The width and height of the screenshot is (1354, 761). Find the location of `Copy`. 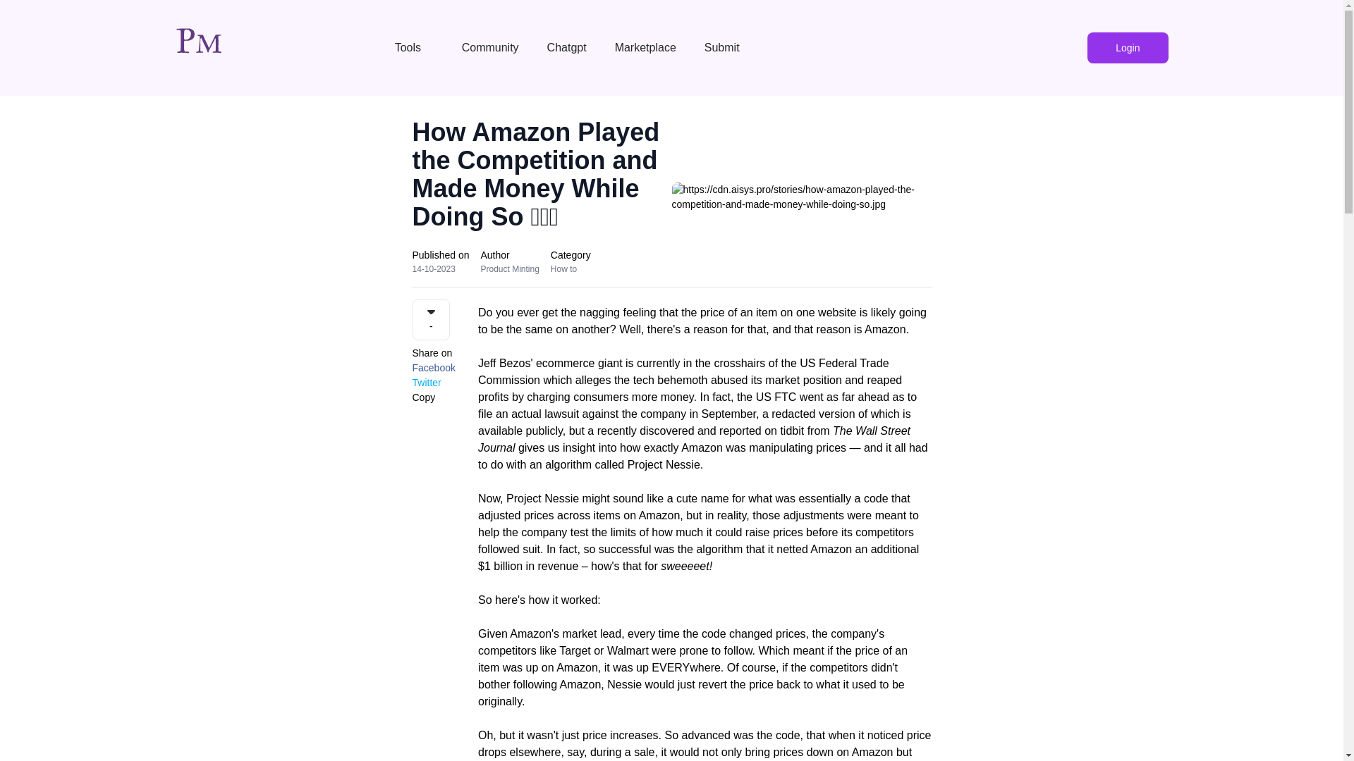

Copy is located at coordinates (423, 397).